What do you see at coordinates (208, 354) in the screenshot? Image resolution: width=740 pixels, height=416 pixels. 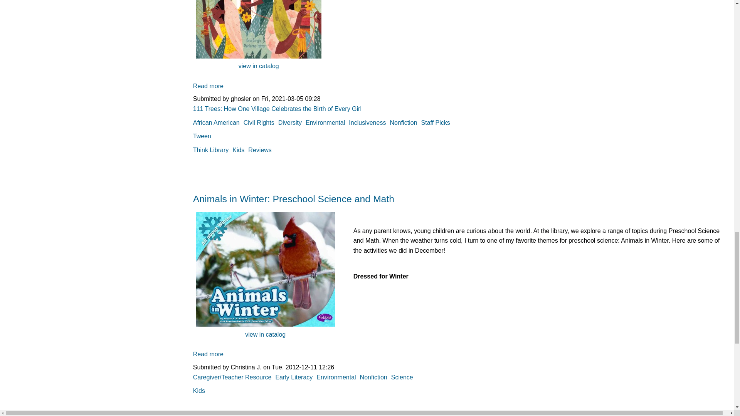 I see `Animals in Winter: Preschool Science and Math` at bounding box center [208, 354].